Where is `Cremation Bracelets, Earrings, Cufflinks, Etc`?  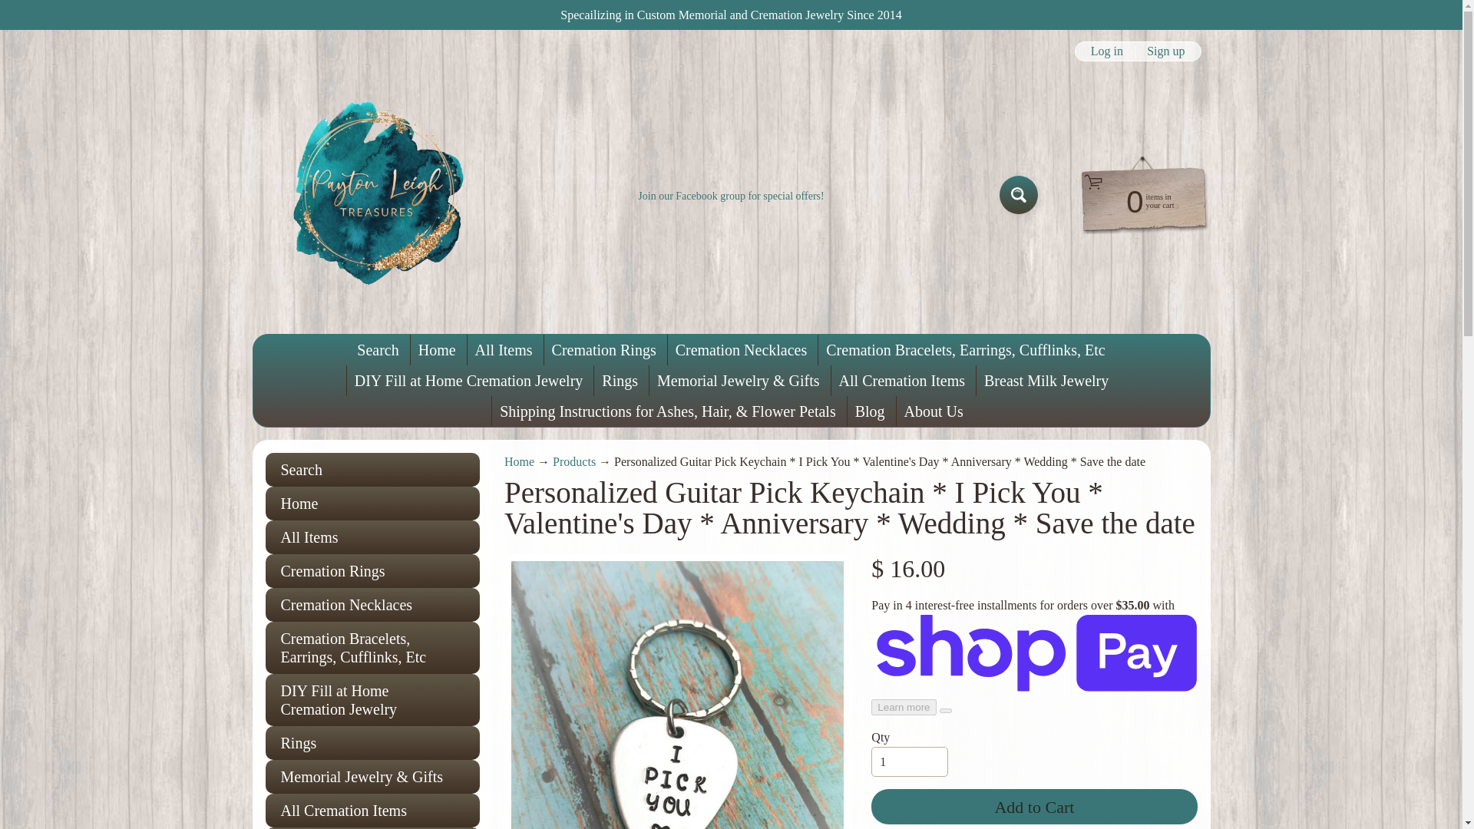 Cremation Bracelets, Earrings, Cufflinks, Etc is located at coordinates (372, 473).